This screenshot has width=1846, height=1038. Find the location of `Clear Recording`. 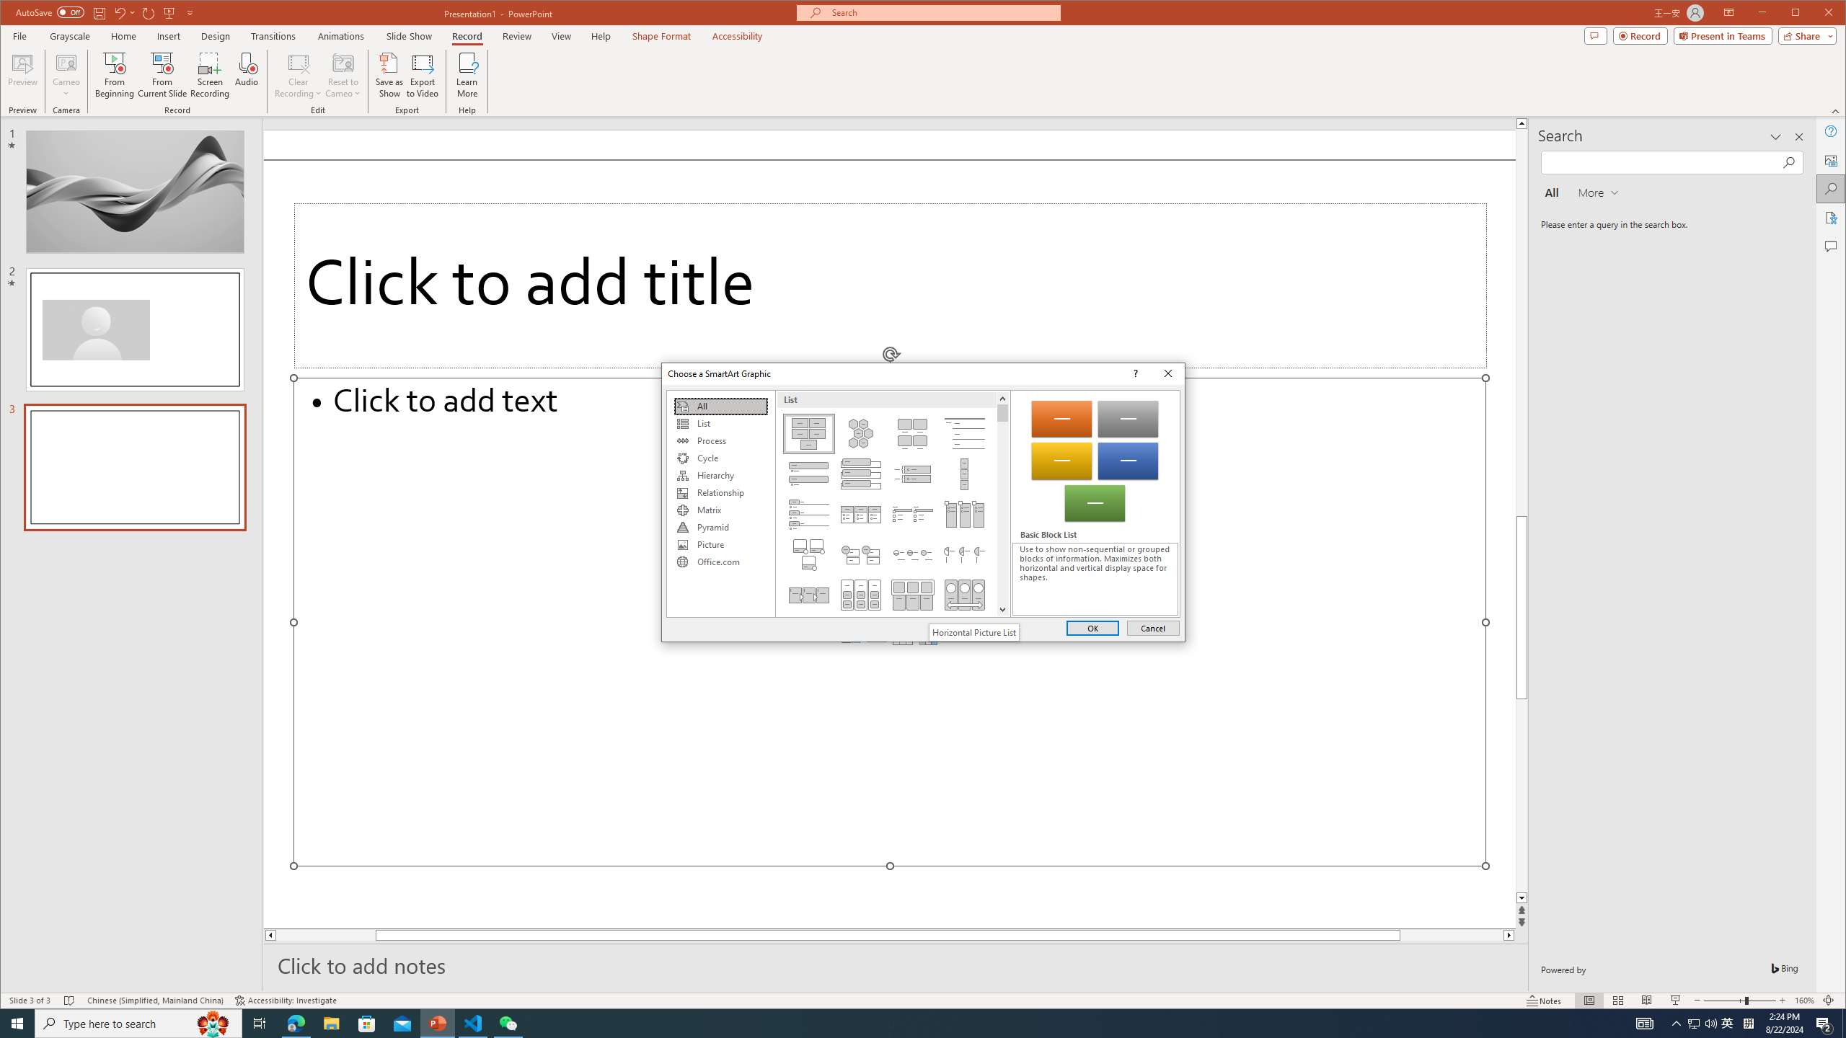

Clear Recording is located at coordinates (298, 75).